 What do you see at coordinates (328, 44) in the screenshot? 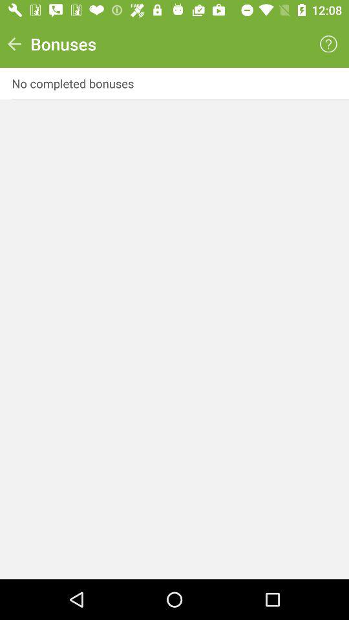
I see `launch the icon next to the bonuses` at bounding box center [328, 44].